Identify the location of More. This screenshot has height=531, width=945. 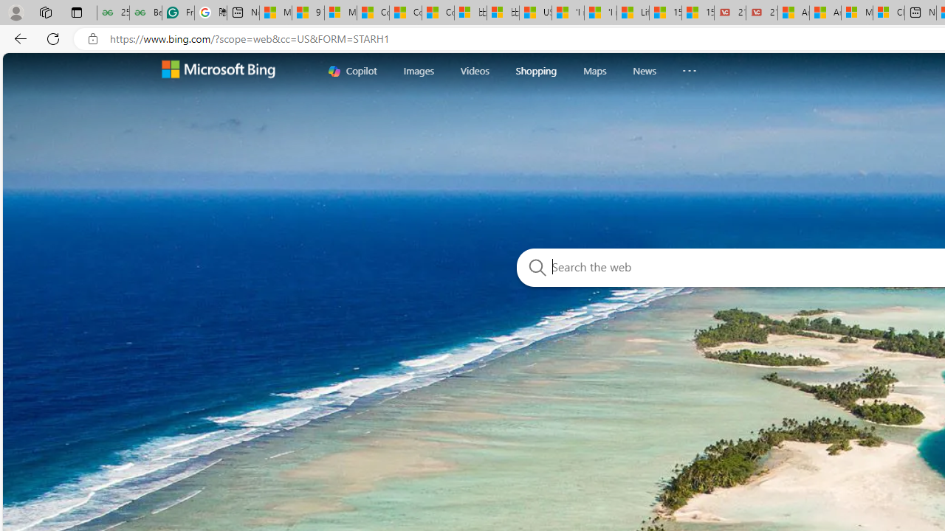
(690, 67).